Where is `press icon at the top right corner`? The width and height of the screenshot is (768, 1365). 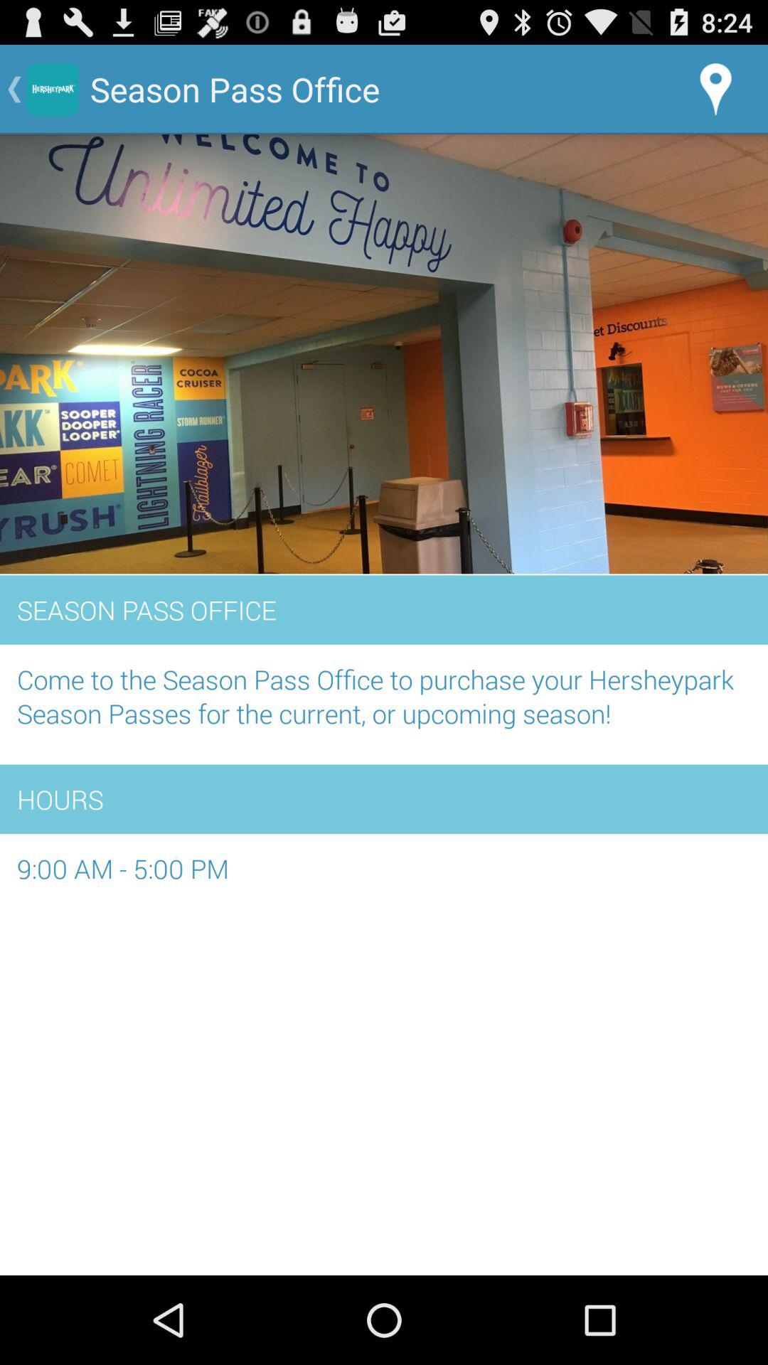 press icon at the top right corner is located at coordinates (715, 90).